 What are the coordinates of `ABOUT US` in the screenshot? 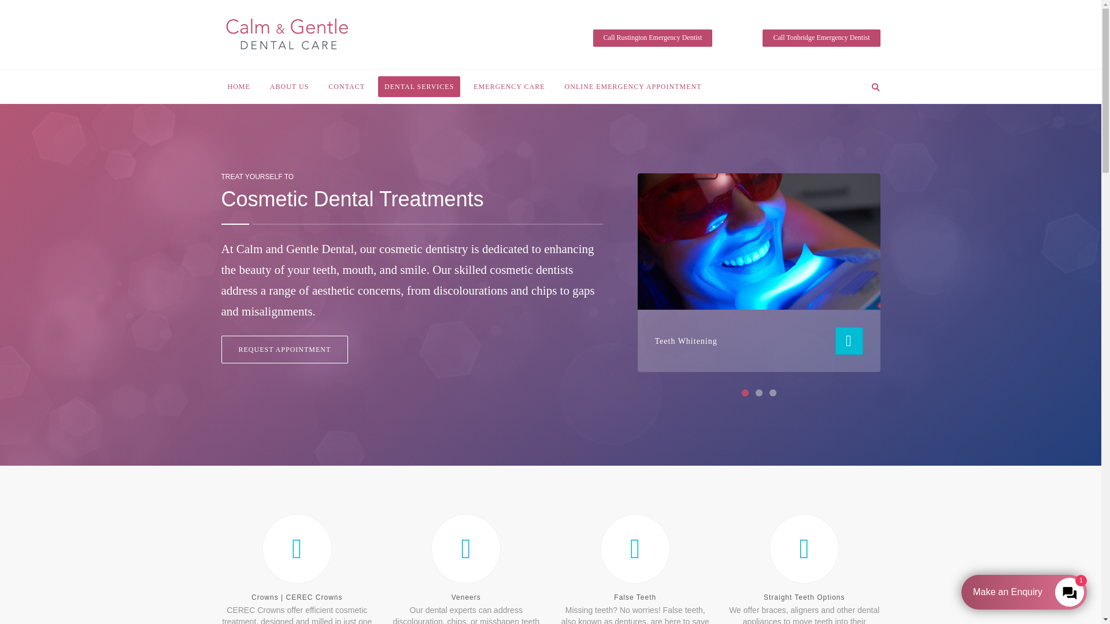 It's located at (289, 87).